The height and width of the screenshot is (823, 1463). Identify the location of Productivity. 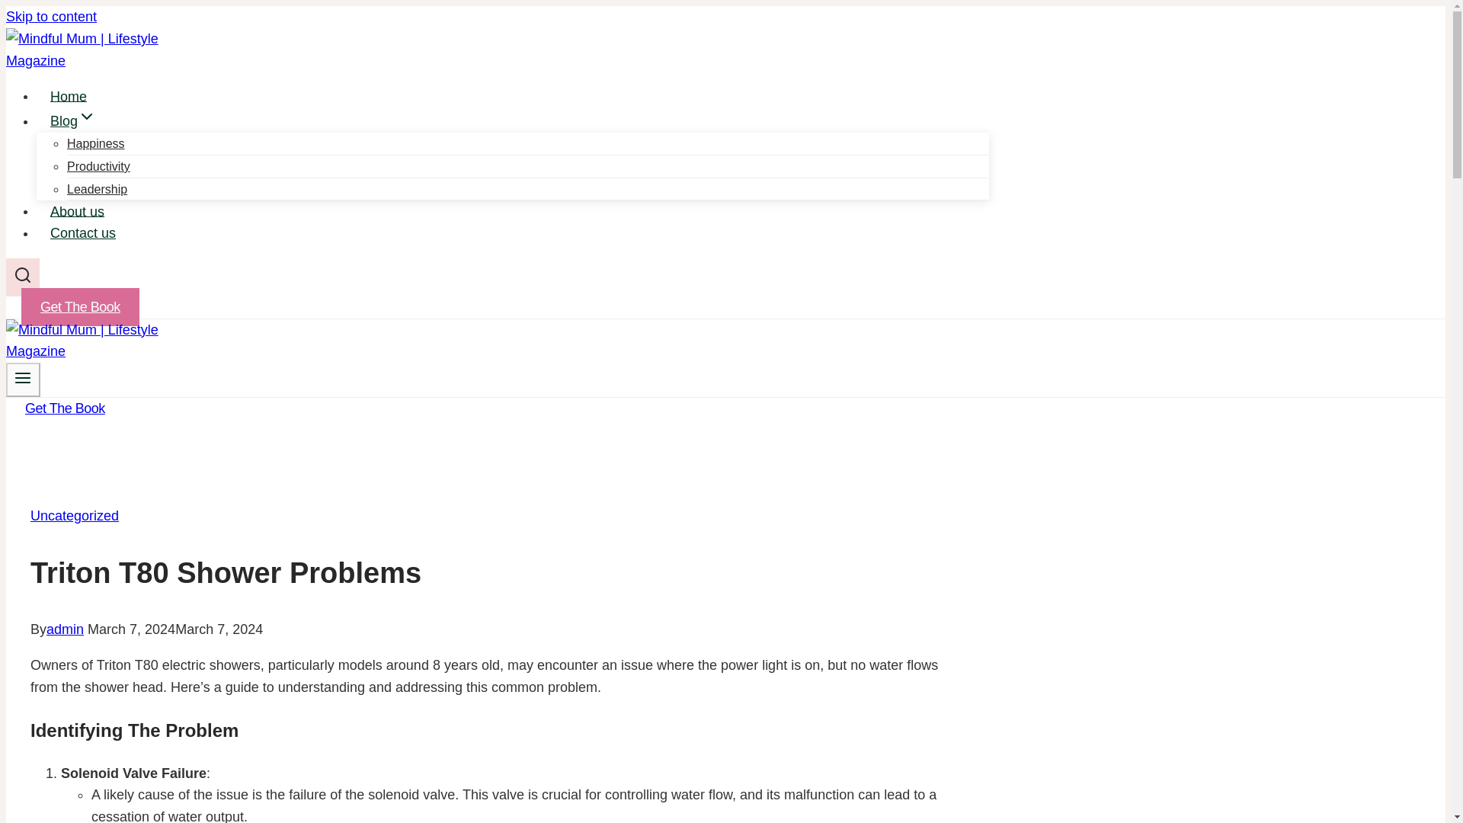
(98, 166).